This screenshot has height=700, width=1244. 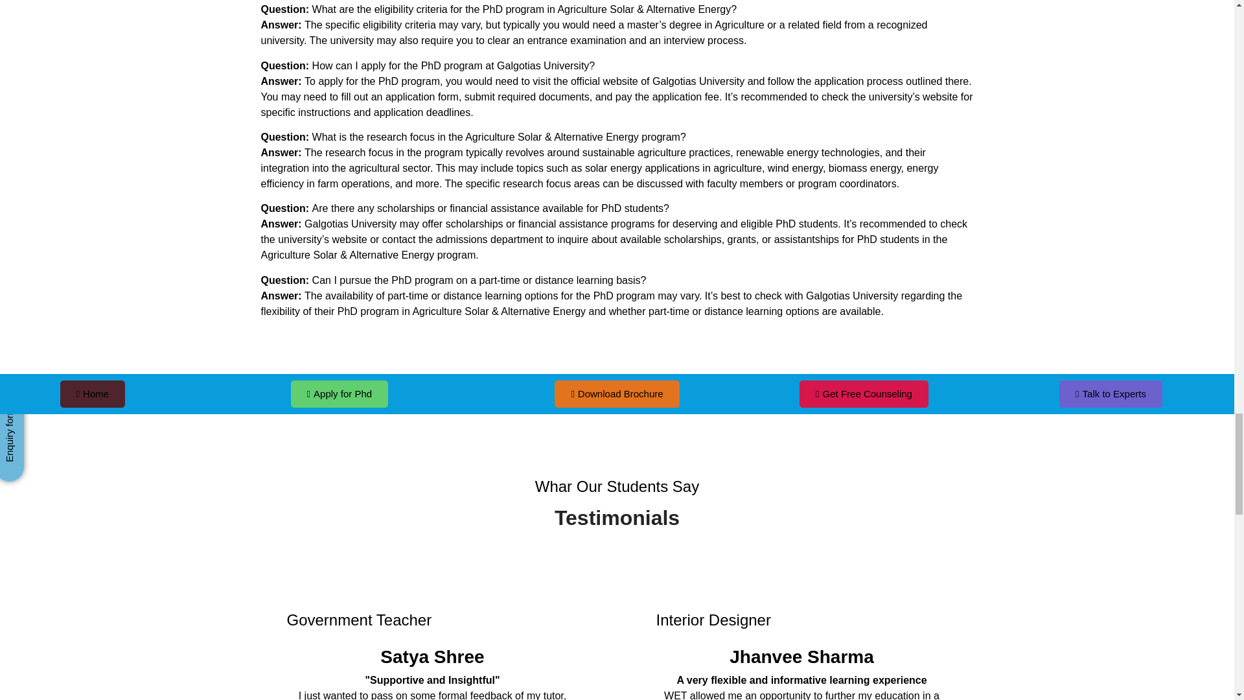 I want to click on Home, so click(x=92, y=394).